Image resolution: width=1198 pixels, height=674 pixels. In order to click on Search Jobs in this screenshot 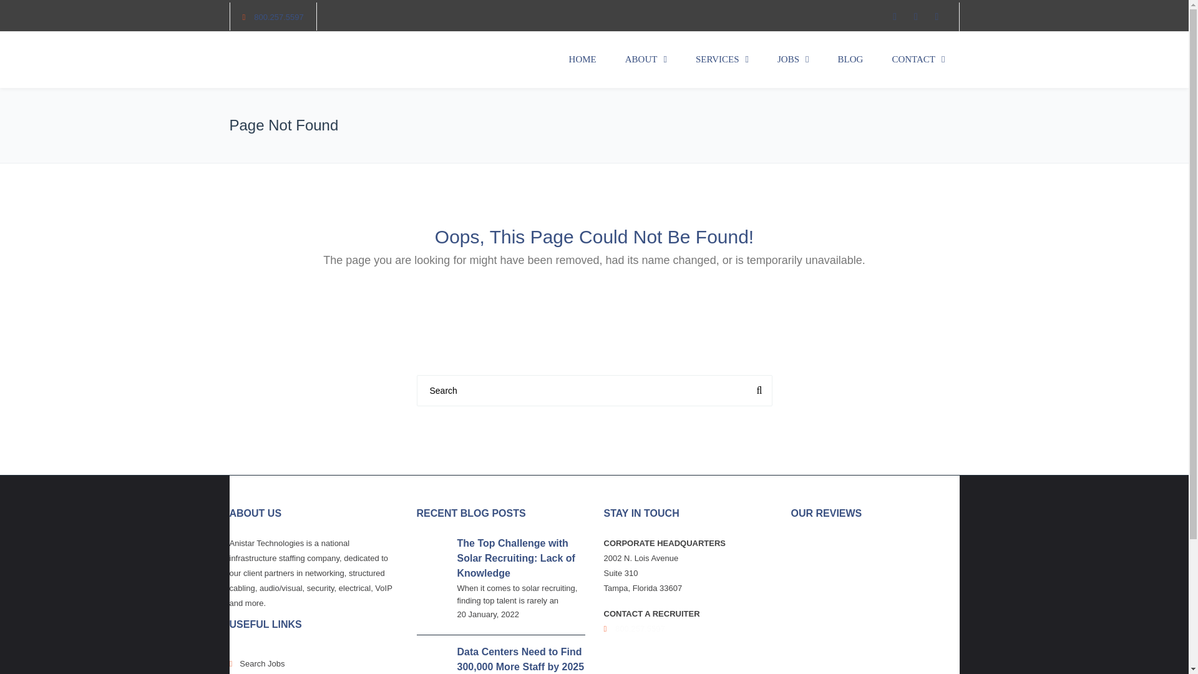, I will do `click(313, 660)`.